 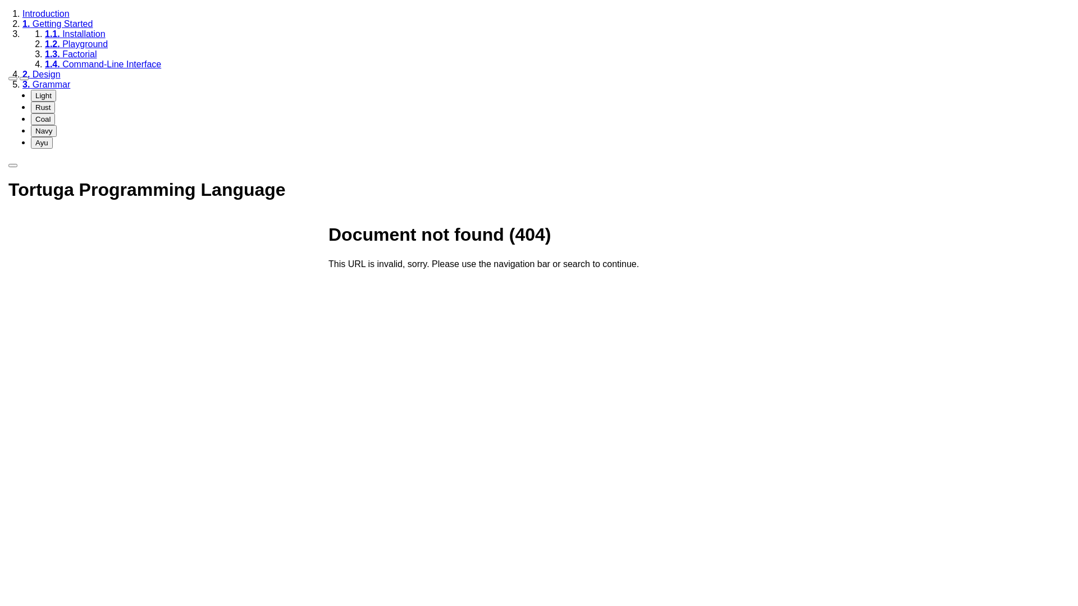 I want to click on Search. (Shortkey: s), so click(x=13, y=166).